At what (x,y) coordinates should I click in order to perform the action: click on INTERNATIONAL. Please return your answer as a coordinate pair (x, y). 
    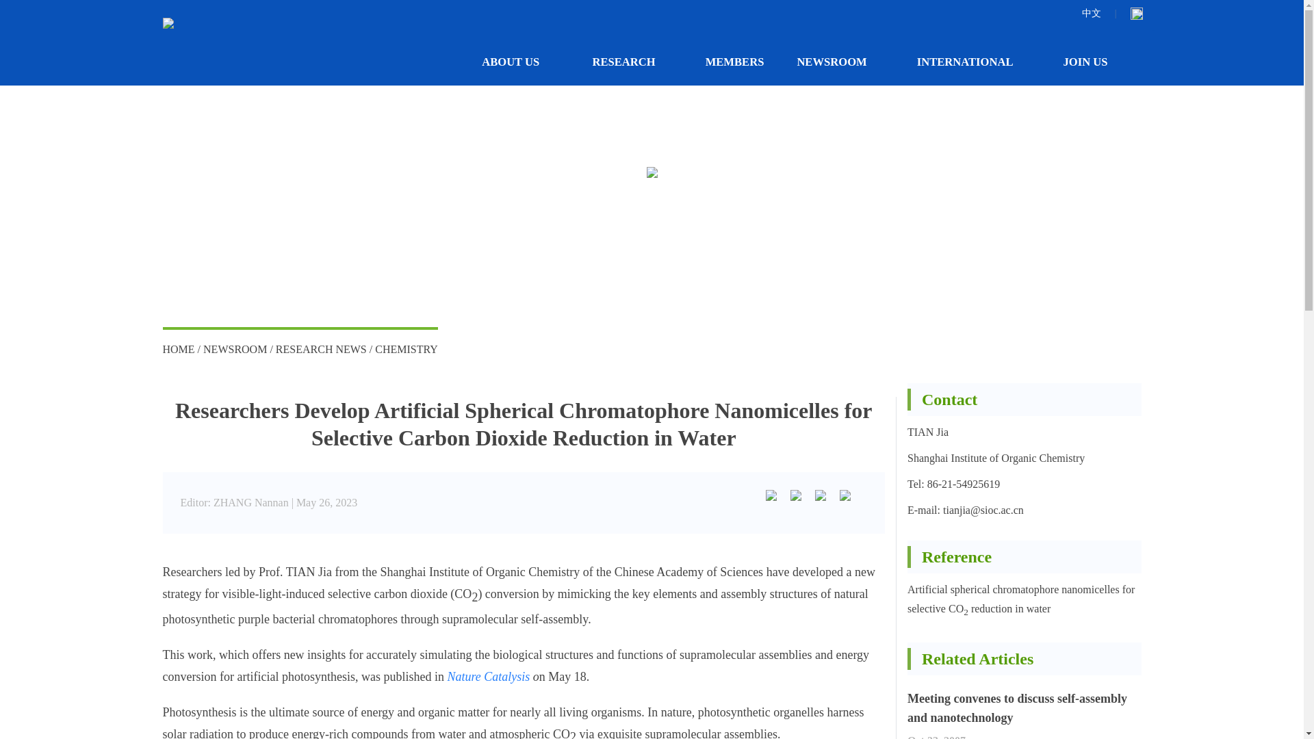
    Looking at the image, I should click on (973, 62).